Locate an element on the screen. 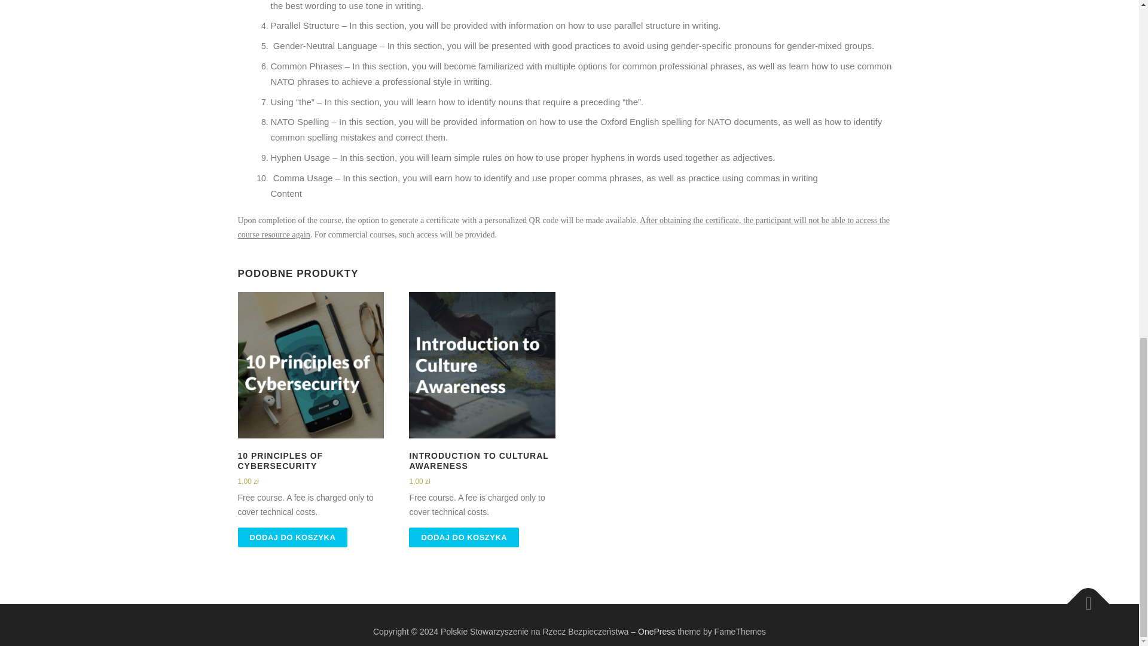 The height and width of the screenshot is (646, 1148). DODAJ DO KOSZYKA is located at coordinates (463, 537).